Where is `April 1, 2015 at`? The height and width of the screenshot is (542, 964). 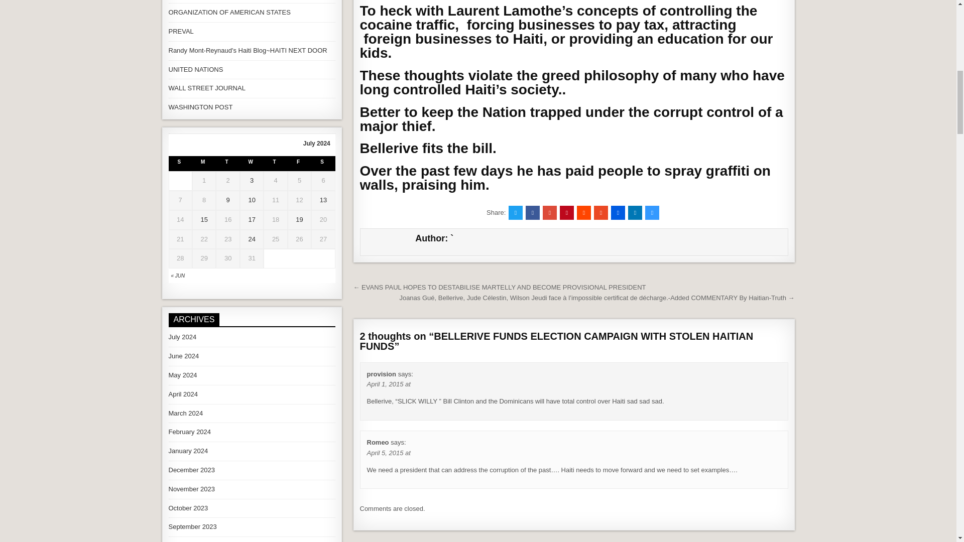 April 1, 2015 at is located at coordinates (388, 384).